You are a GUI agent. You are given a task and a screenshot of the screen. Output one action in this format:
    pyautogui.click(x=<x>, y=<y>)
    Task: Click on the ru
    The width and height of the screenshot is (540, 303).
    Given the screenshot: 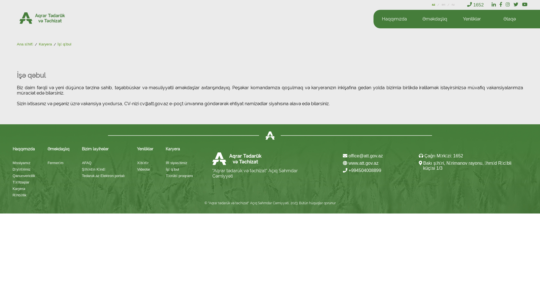 What is the action you would take?
    pyautogui.click(x=453, y=4)
    